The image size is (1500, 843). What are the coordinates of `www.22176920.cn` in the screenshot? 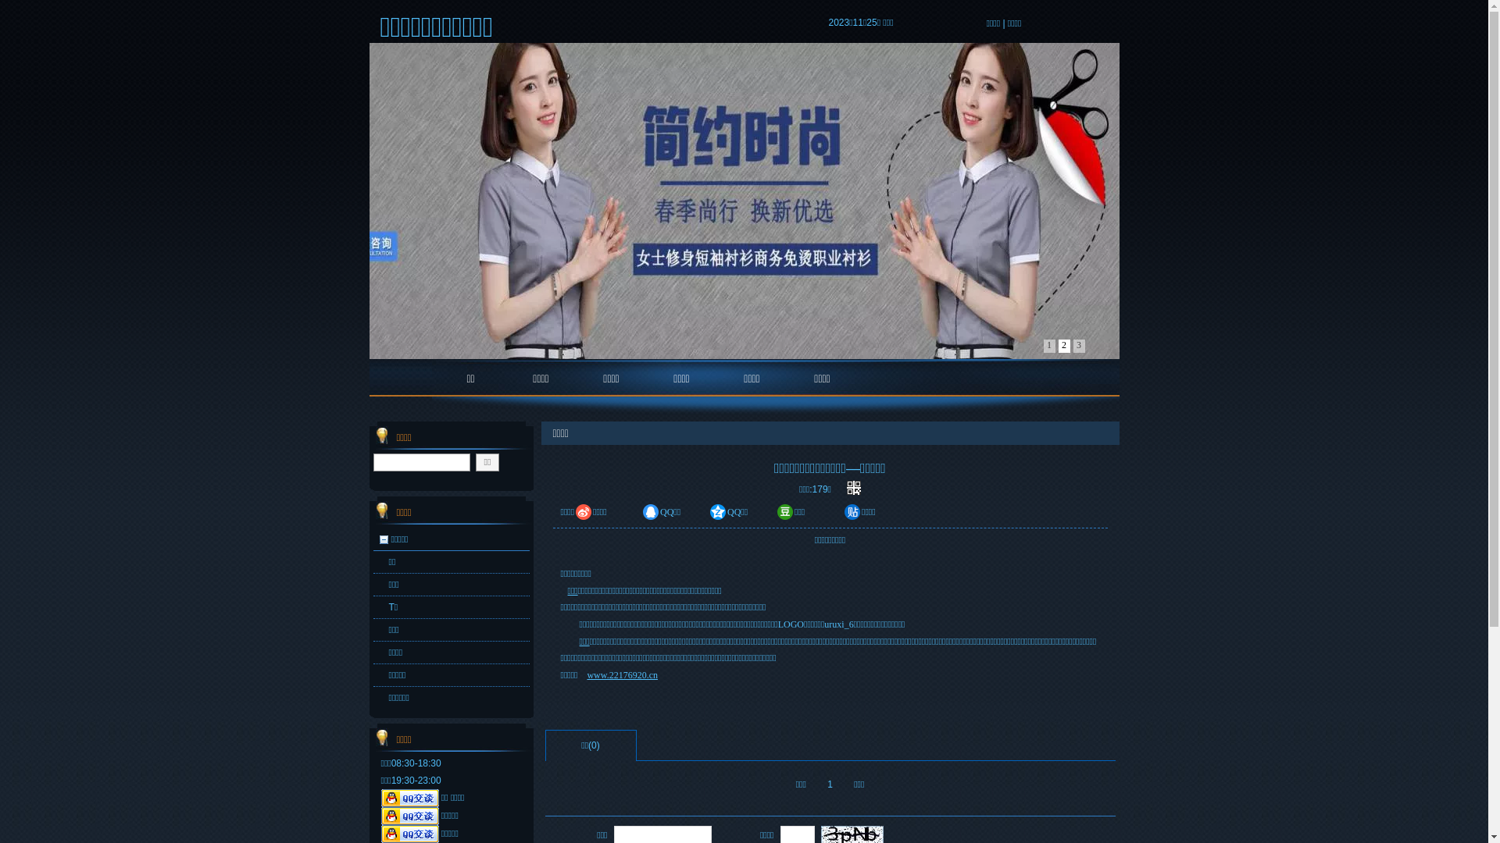 It's located at (622, 675).